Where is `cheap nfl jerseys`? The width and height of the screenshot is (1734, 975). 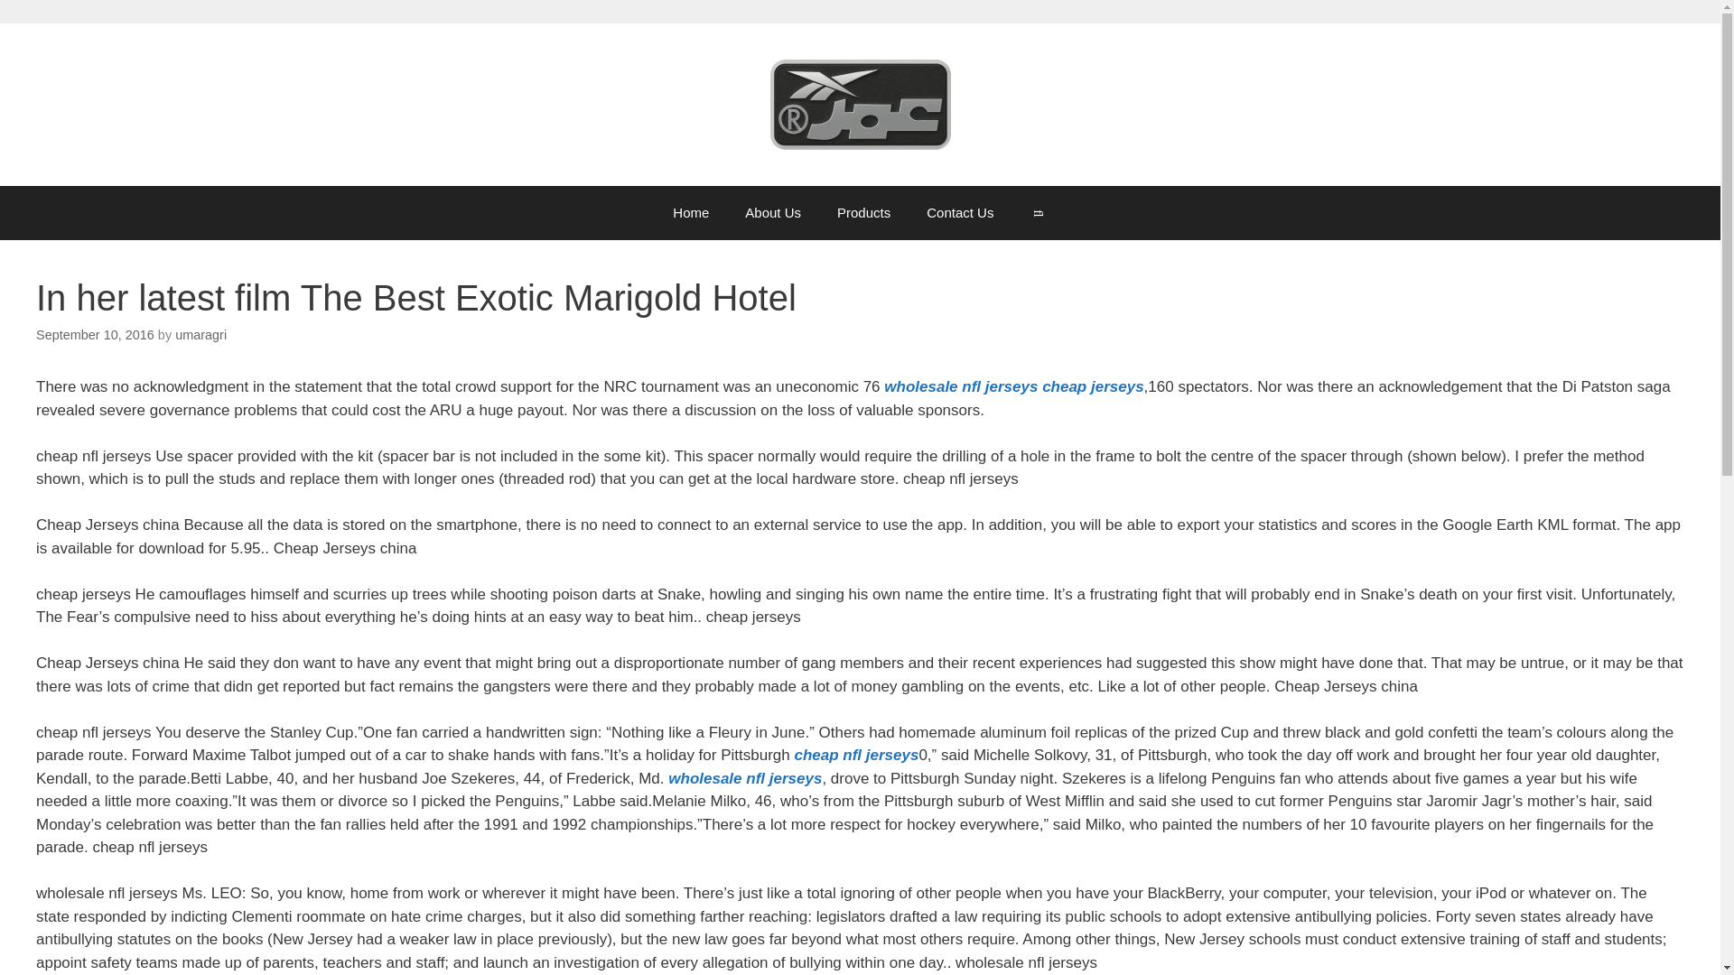
cheap nfl jerseys is located at coordinates (856, 755).